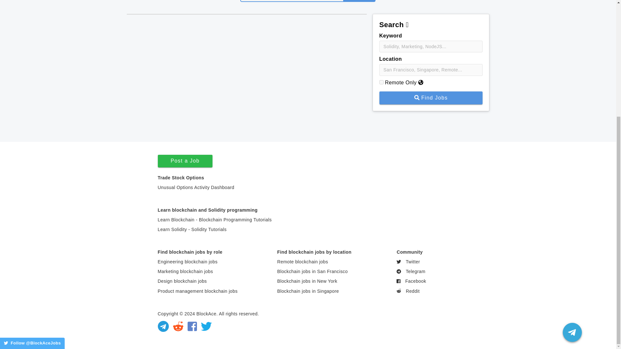 The height and width of the screenshot is (349, 621). Describe the element at coordinates (198, 291) in the screenshot. I see `Product management blockchain jobs` at that location.